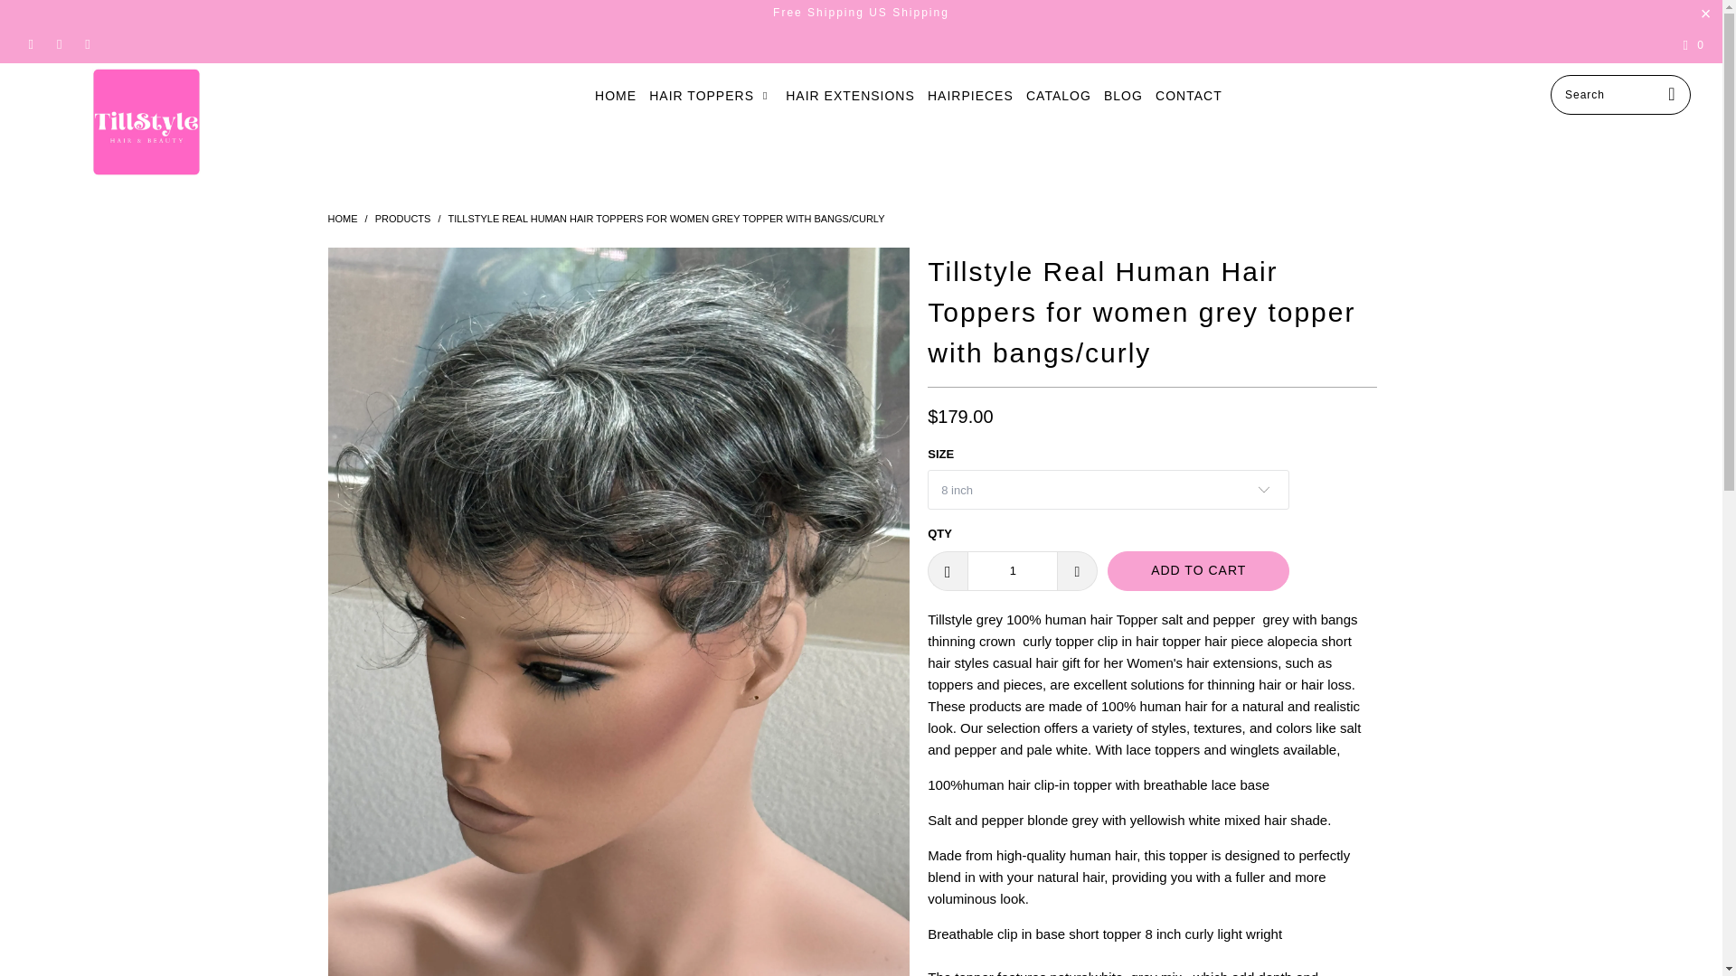 This screenshot has height=976, width=1736. What do you see at coordinates (146, 121) in the screenshot?
I see `tillstyle` at bounding box center [146, 121].